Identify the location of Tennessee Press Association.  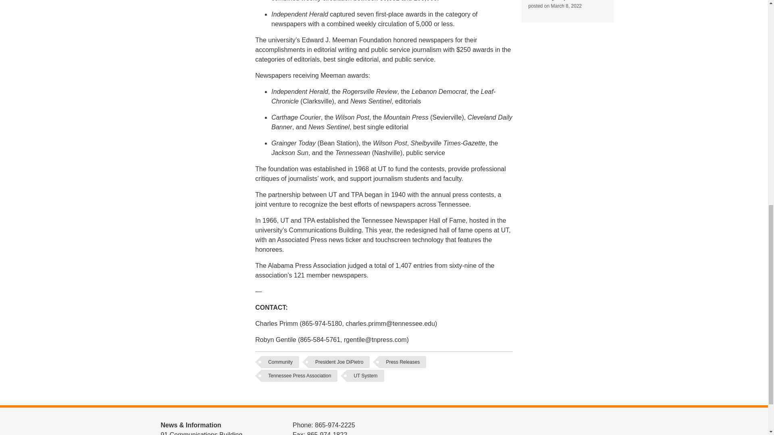
(299, 376).